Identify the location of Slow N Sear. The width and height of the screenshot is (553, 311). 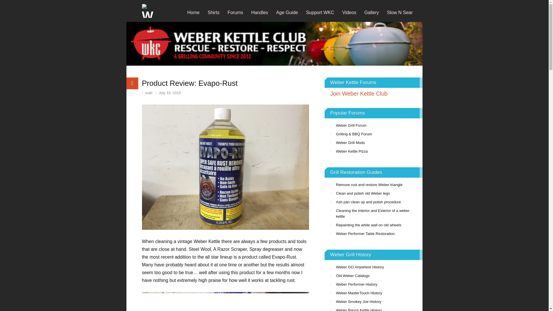
(400, 12).